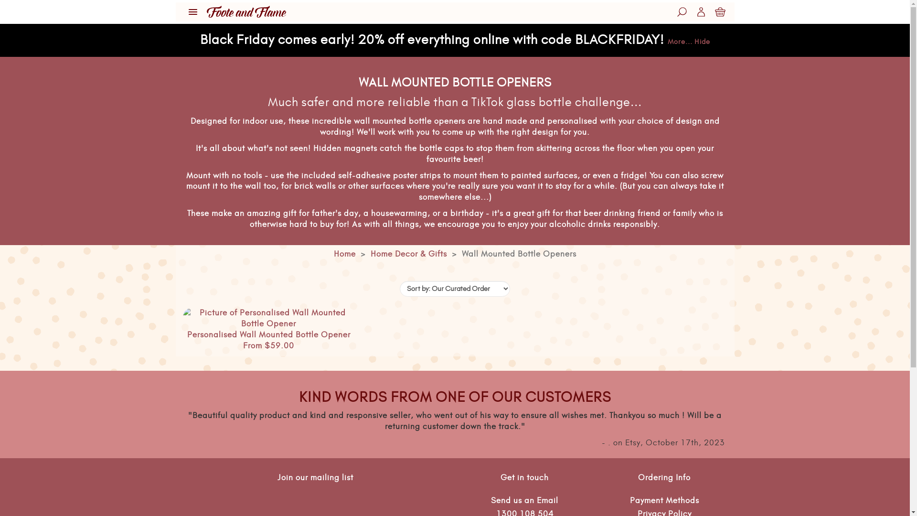 This screenshot has height=516, width=917. What do you see at coordinates (524, 501) in the screenshot?
I see `Send us an Email` at bounding box center [524, 501].